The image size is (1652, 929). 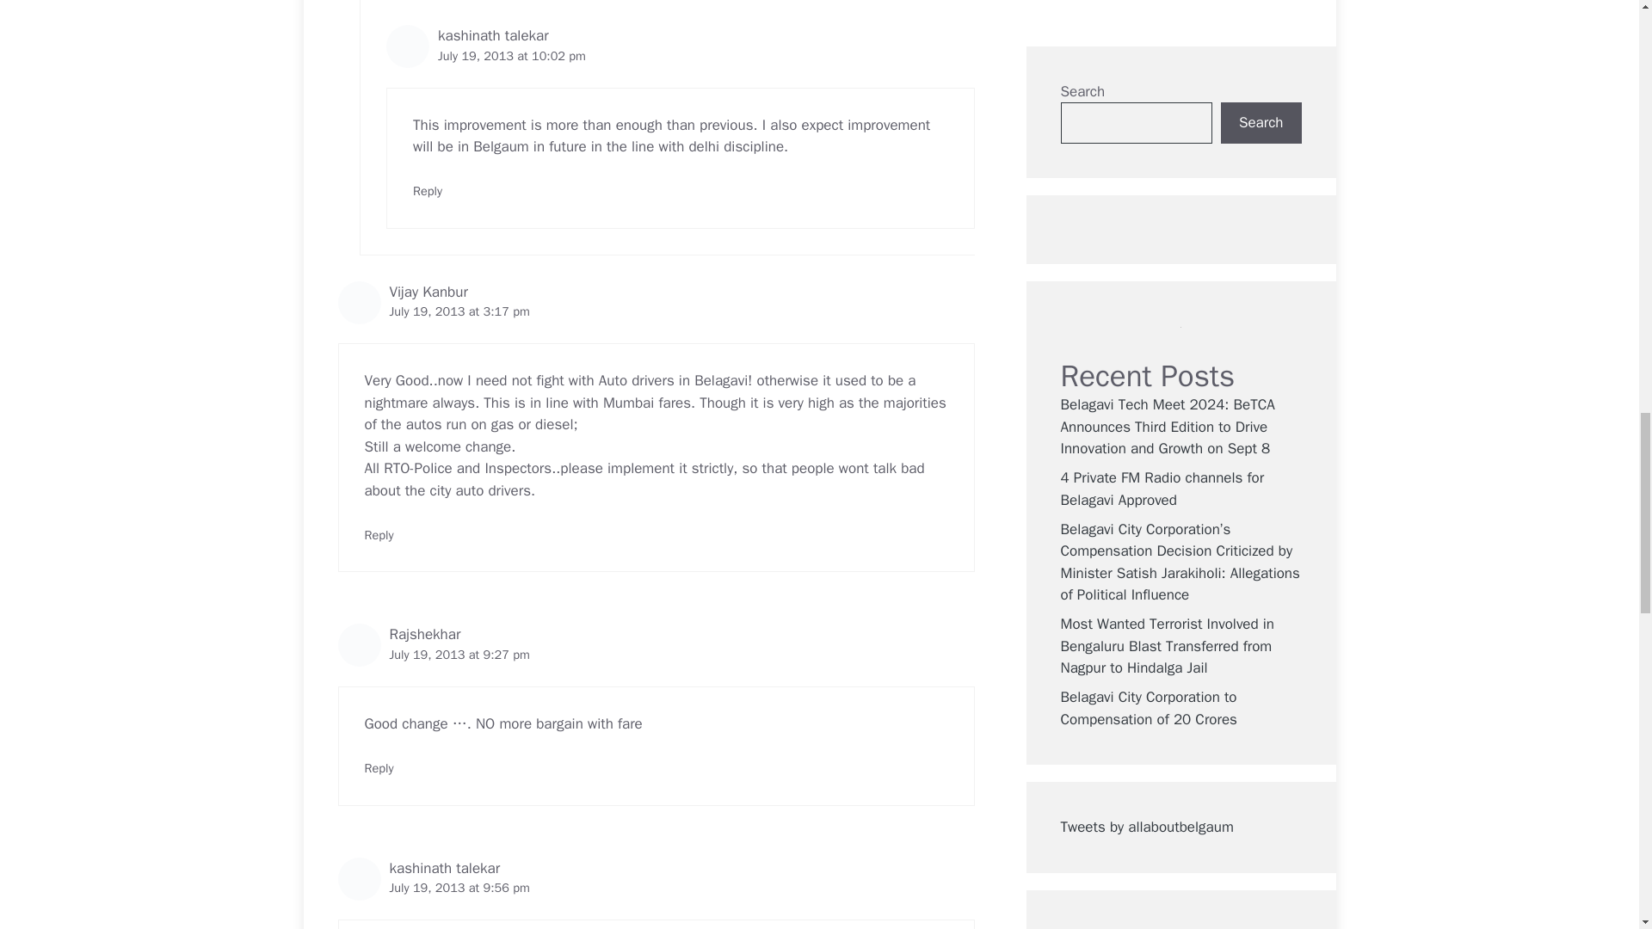 I want to click on July 19, 2013 at 10:02 pm, so click(x=511, y=56).